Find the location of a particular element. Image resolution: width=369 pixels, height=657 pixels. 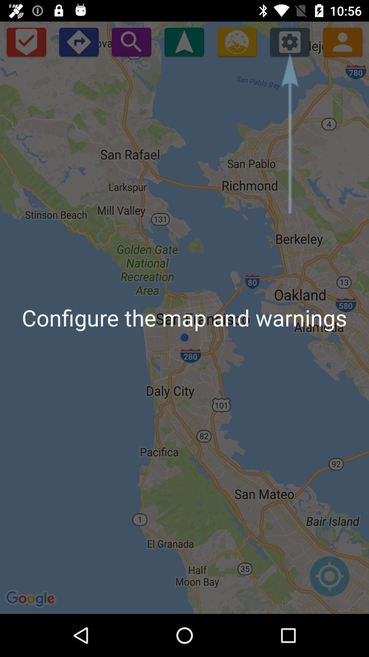

search is located at coordinates (131, 42).